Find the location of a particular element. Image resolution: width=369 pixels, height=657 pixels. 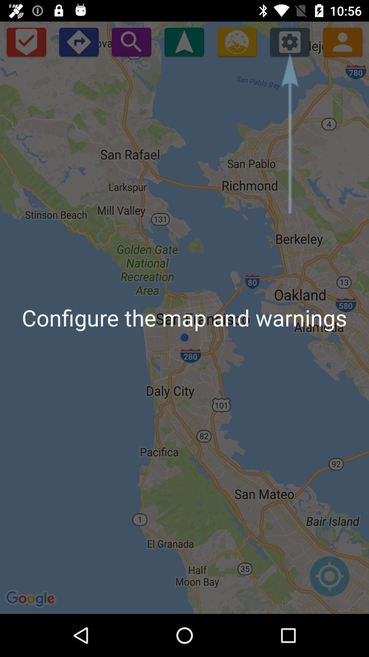

search is located at coordinates (131, 42).